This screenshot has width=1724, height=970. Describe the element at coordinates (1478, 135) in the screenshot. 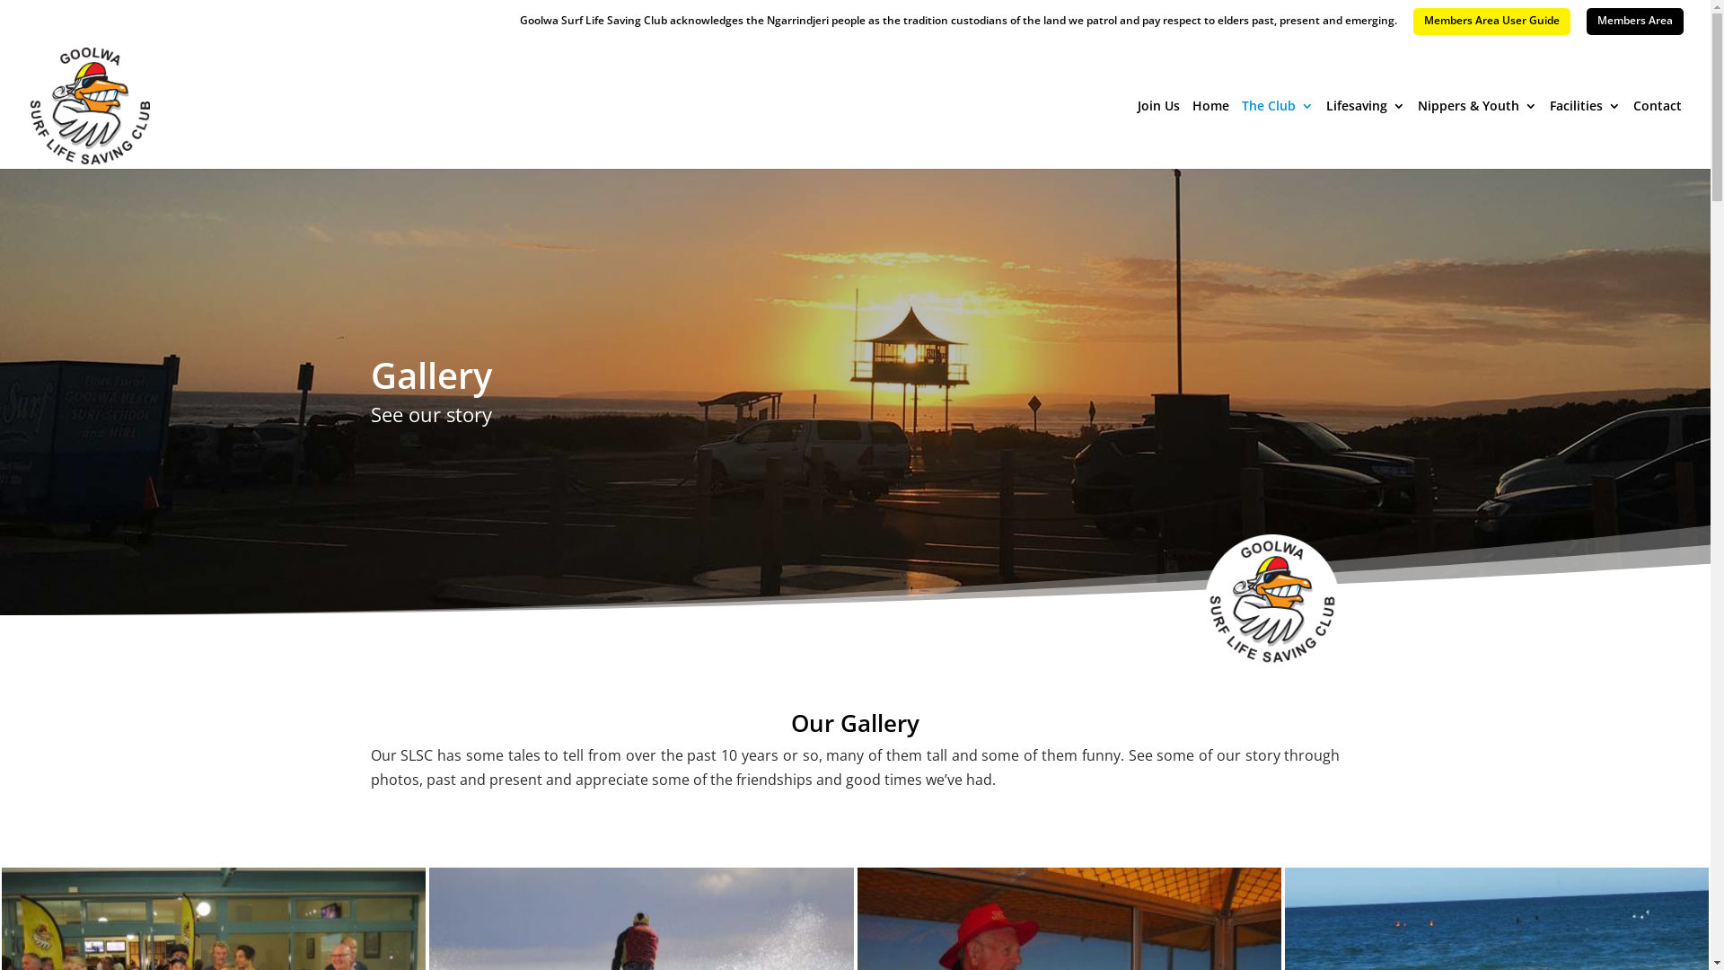

I see `Nippers & Youth` at that location.